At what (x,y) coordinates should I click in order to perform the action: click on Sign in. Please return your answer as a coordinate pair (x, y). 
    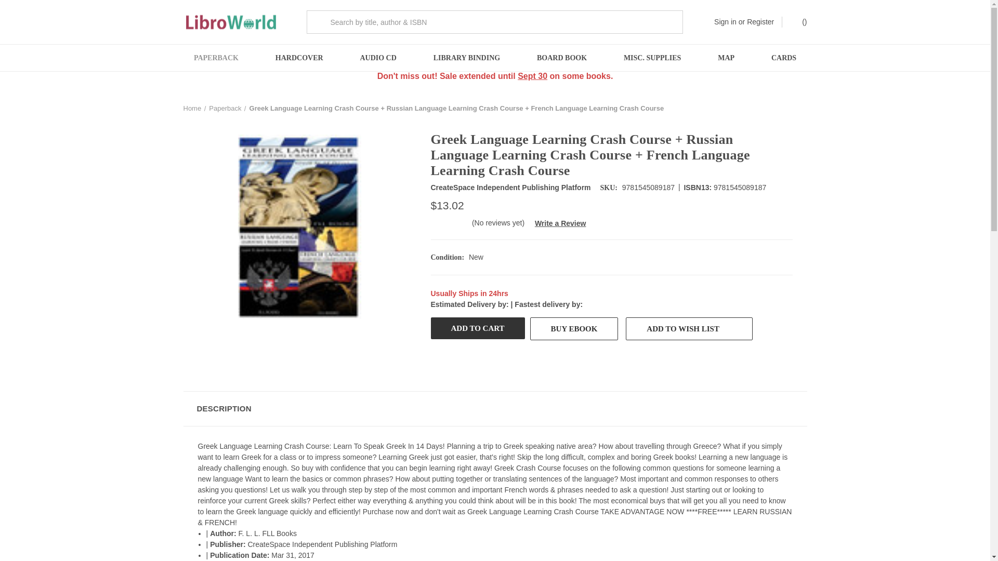
    Looking at the image, I should click on (725, 22).